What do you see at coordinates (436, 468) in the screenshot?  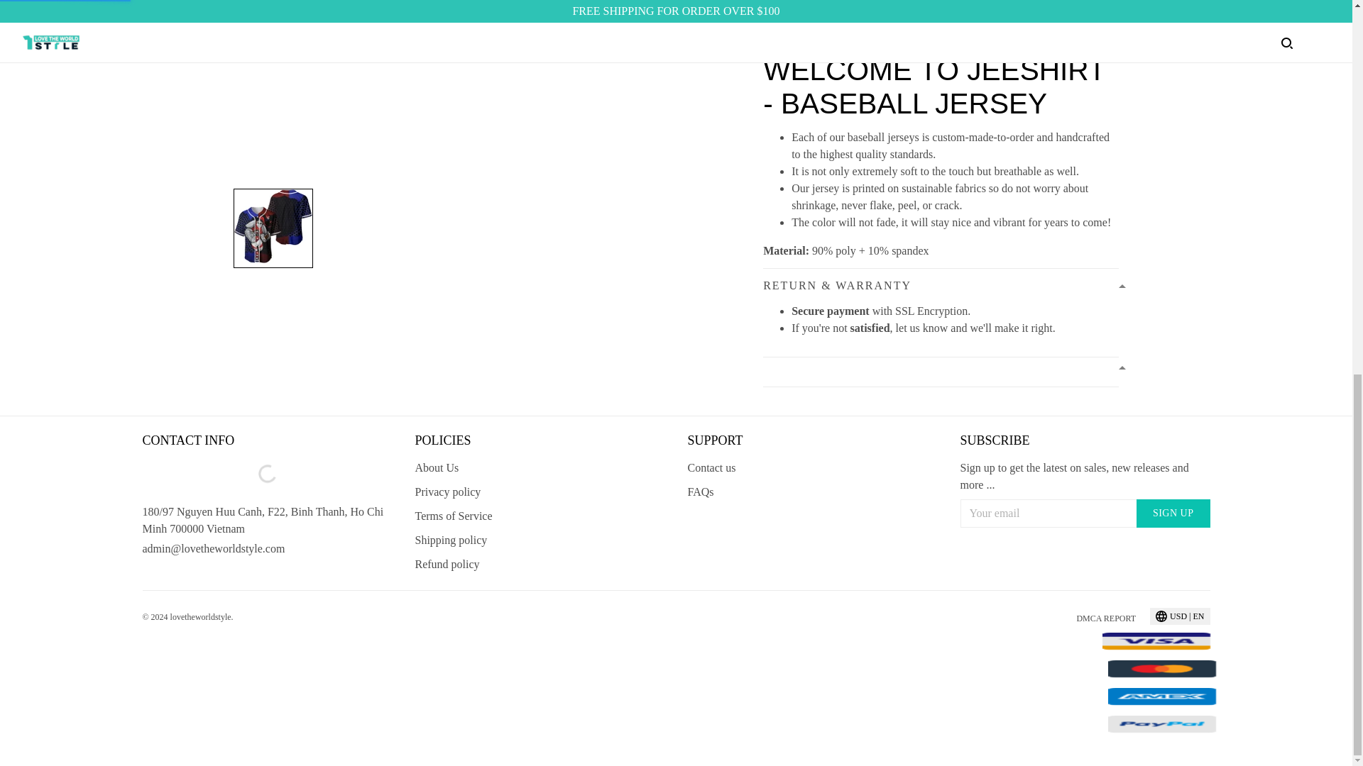 I see `About Us` at bounding box center [436, 468].